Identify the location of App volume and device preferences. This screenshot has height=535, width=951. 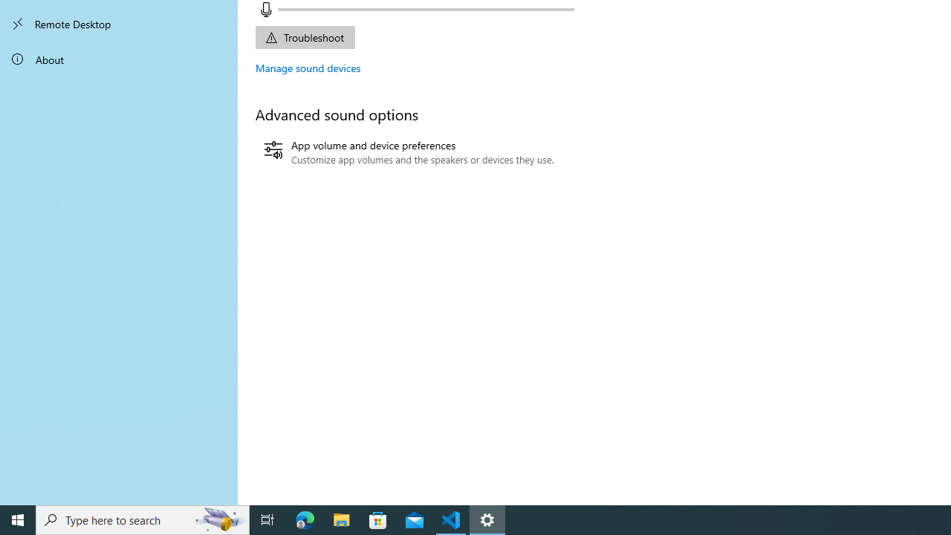
(409, 152).